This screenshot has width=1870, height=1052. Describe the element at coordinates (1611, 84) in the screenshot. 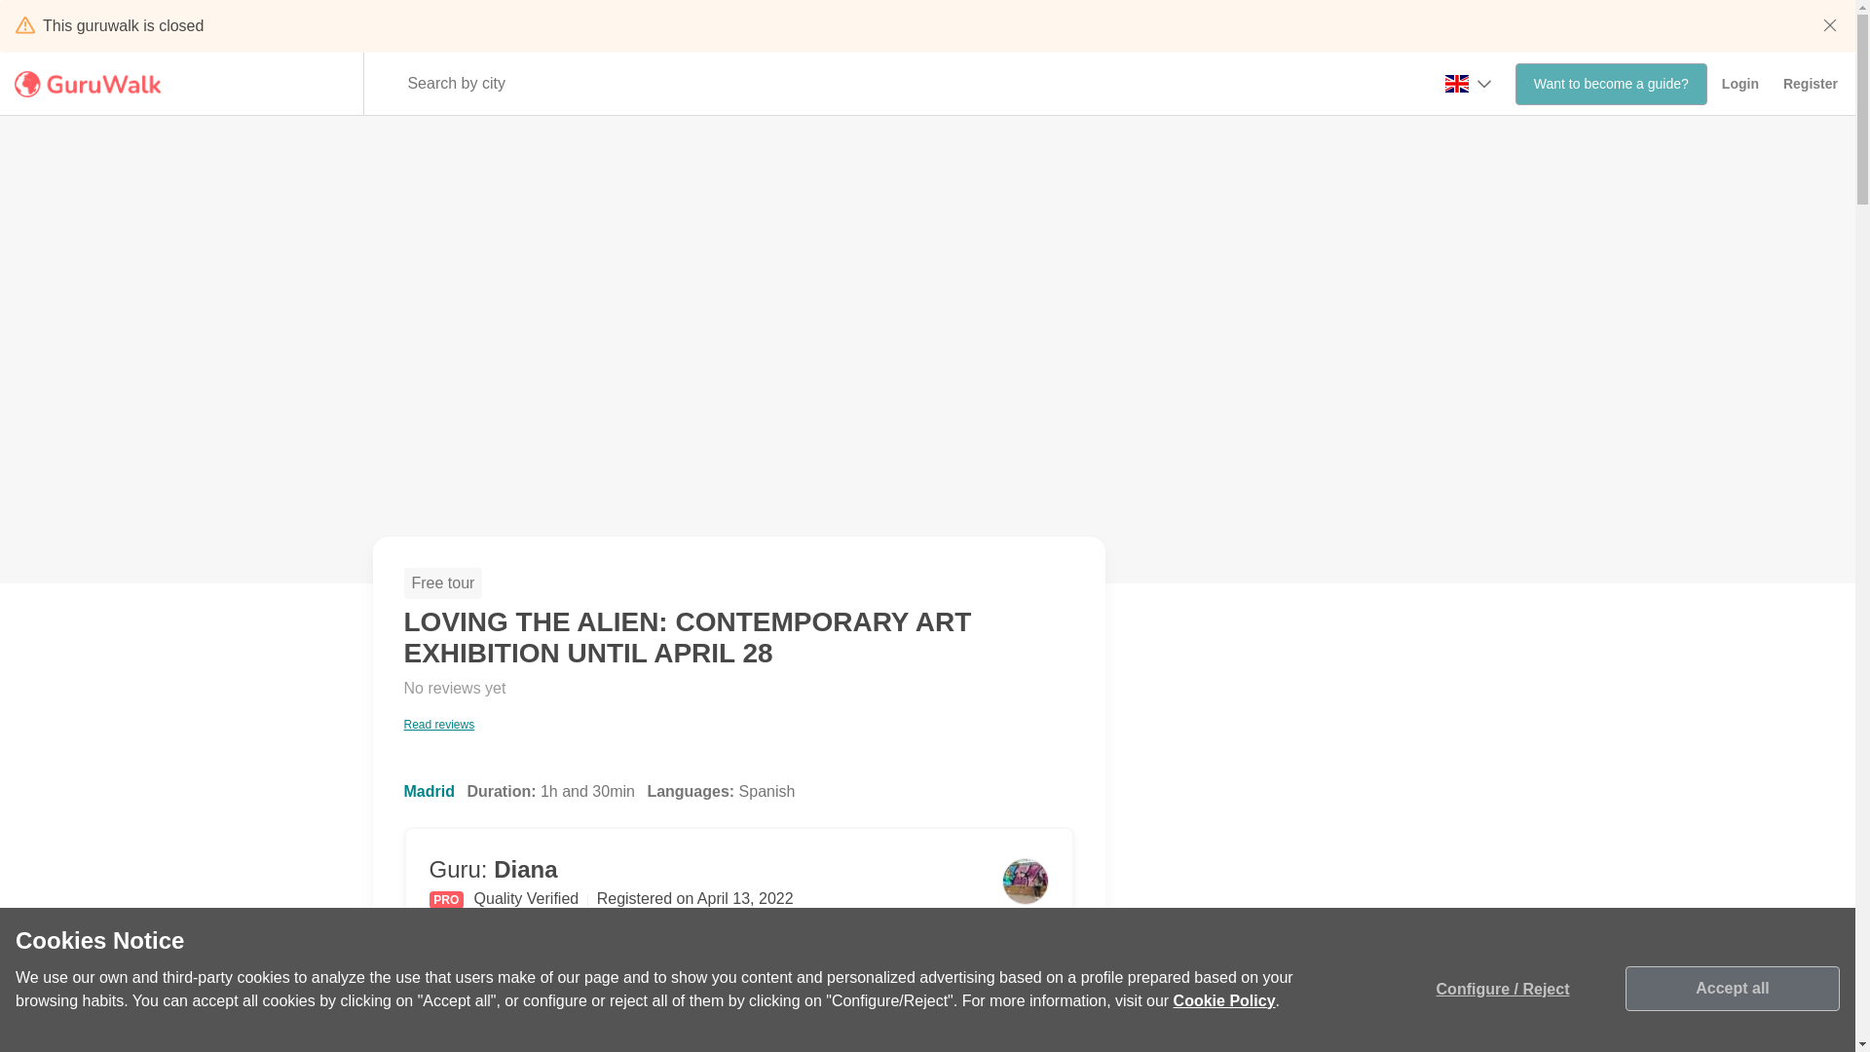

I see `Want to become a guide?` at that location.